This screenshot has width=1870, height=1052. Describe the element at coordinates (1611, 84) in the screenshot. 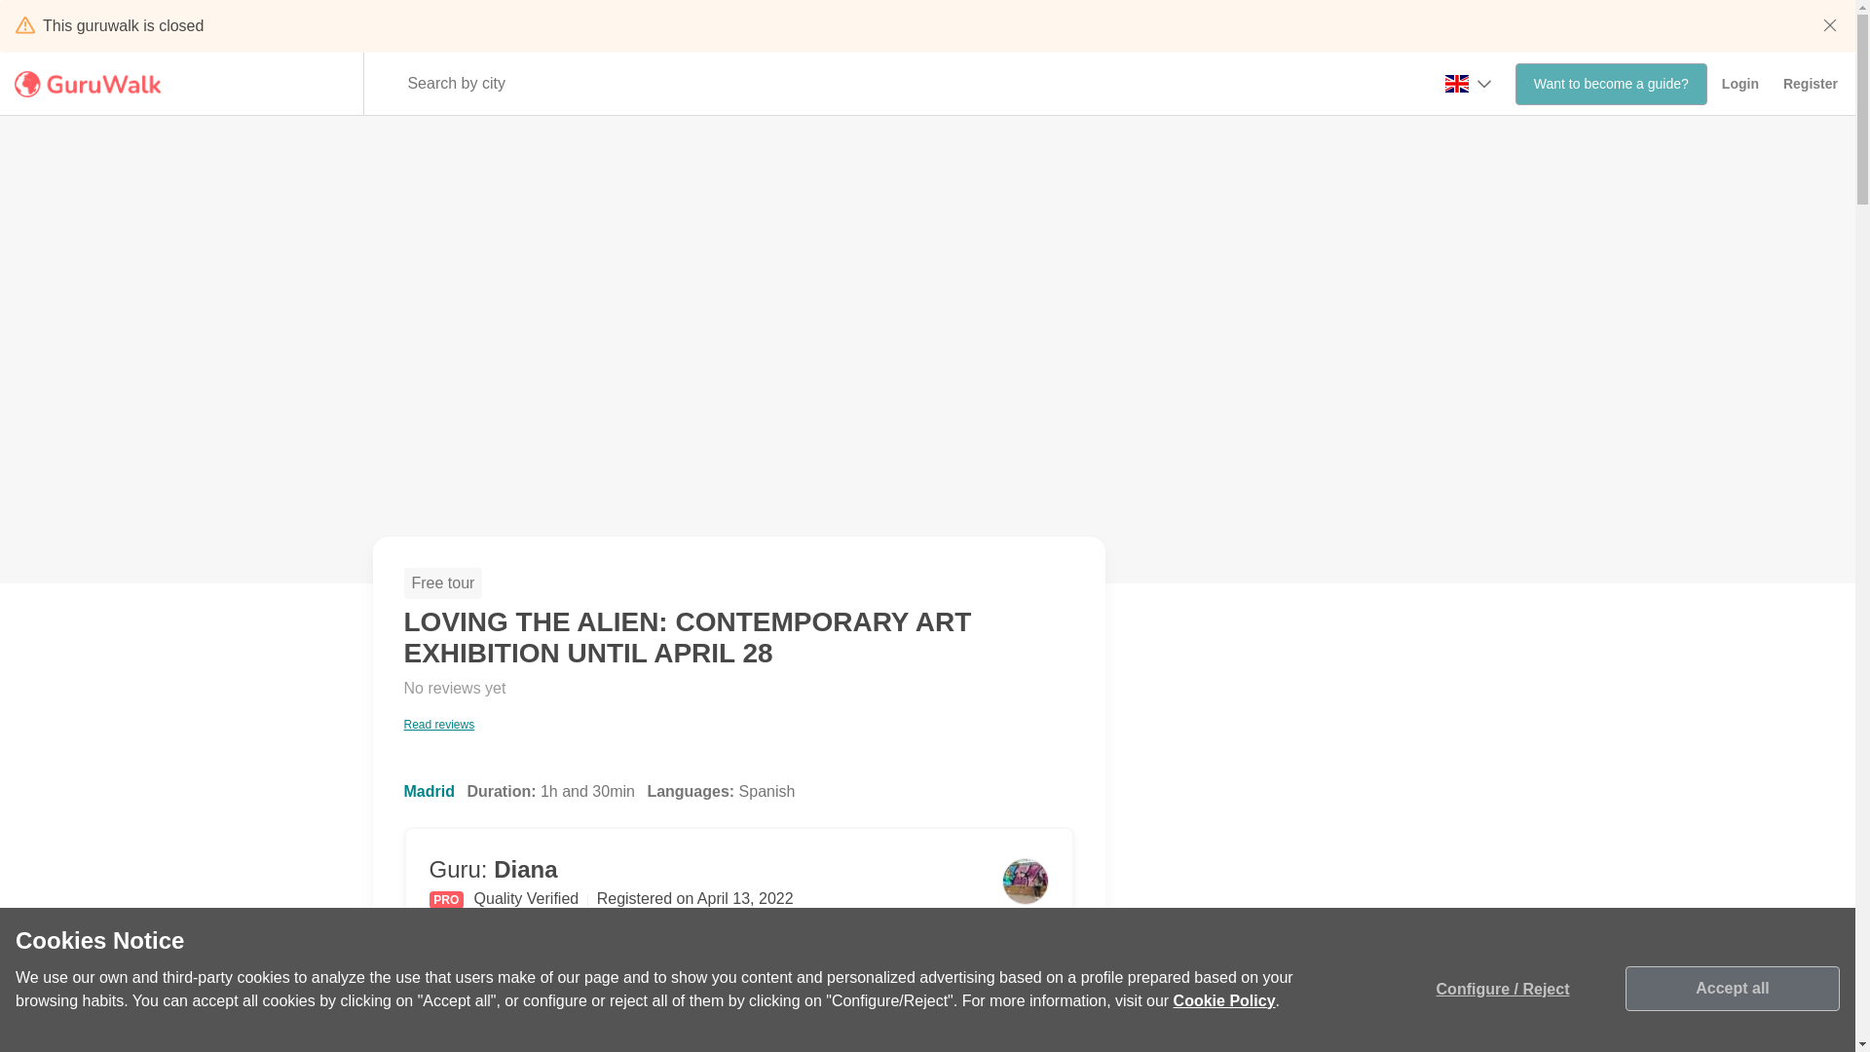

I see `Want to become a guide?` at that location.